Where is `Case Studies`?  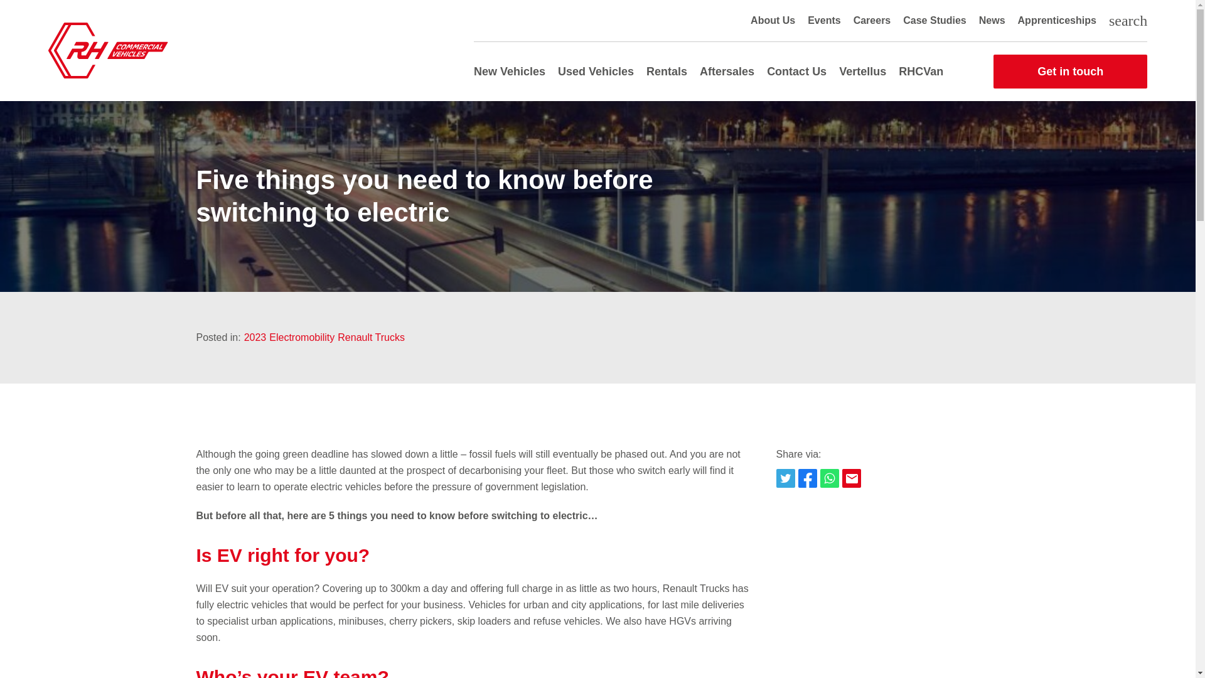 Case Studies is located at coordinates (934, 21).